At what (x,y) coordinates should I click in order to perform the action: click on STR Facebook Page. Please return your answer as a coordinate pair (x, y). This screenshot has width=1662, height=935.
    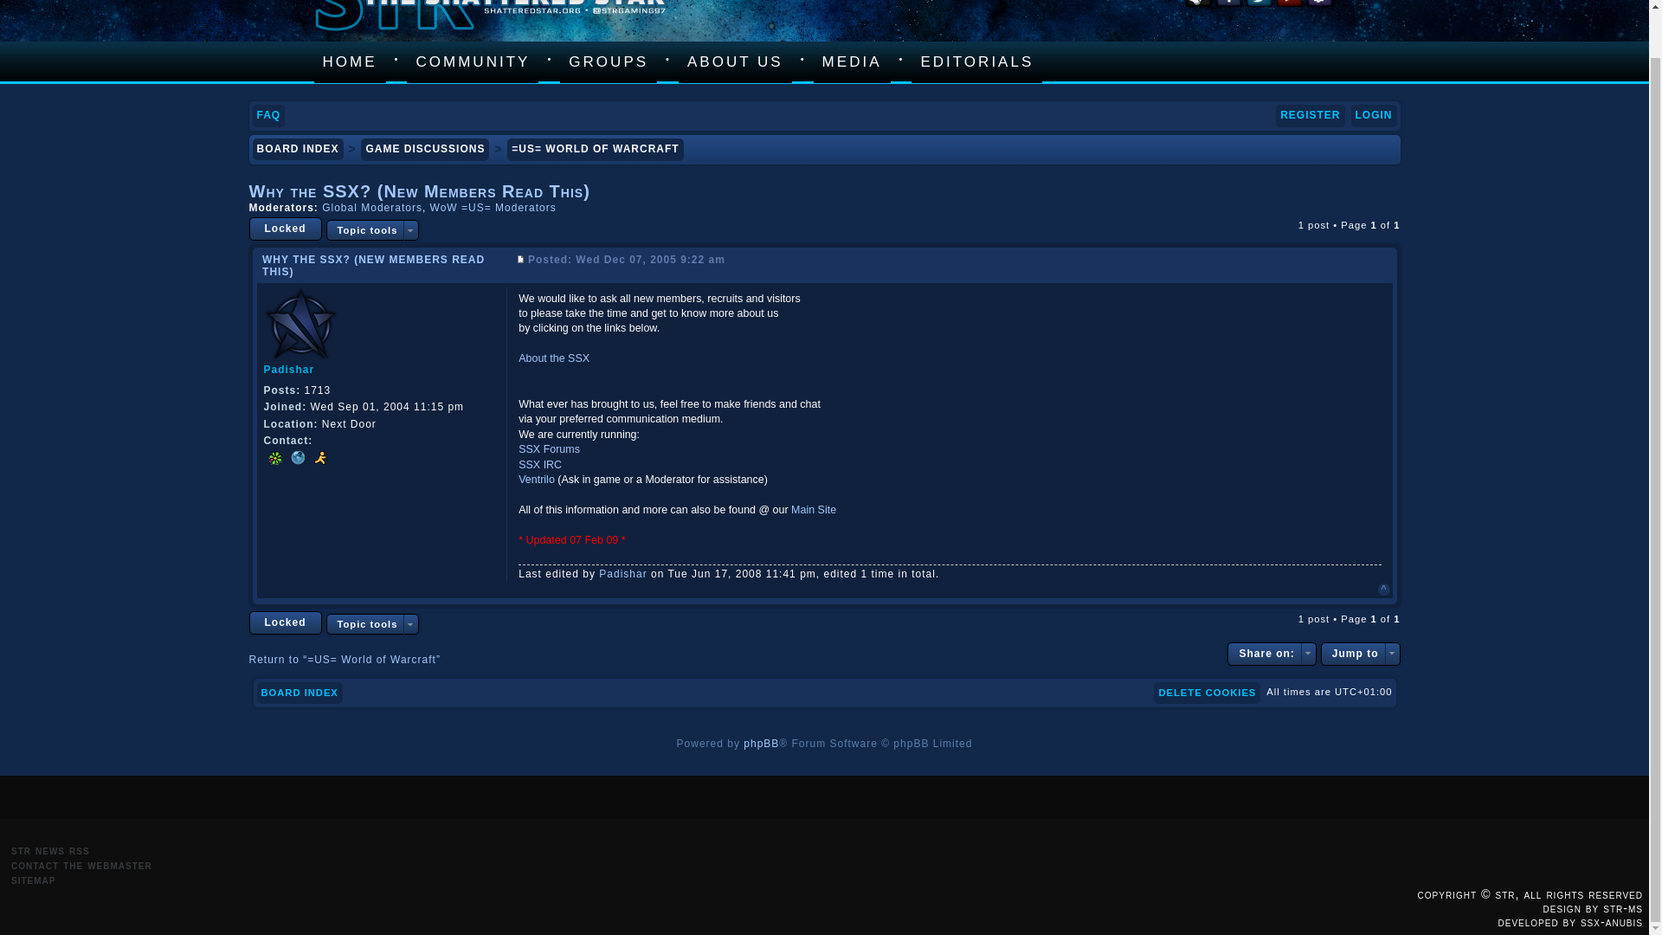
    Looking at the image, I should click on (1227, 3).